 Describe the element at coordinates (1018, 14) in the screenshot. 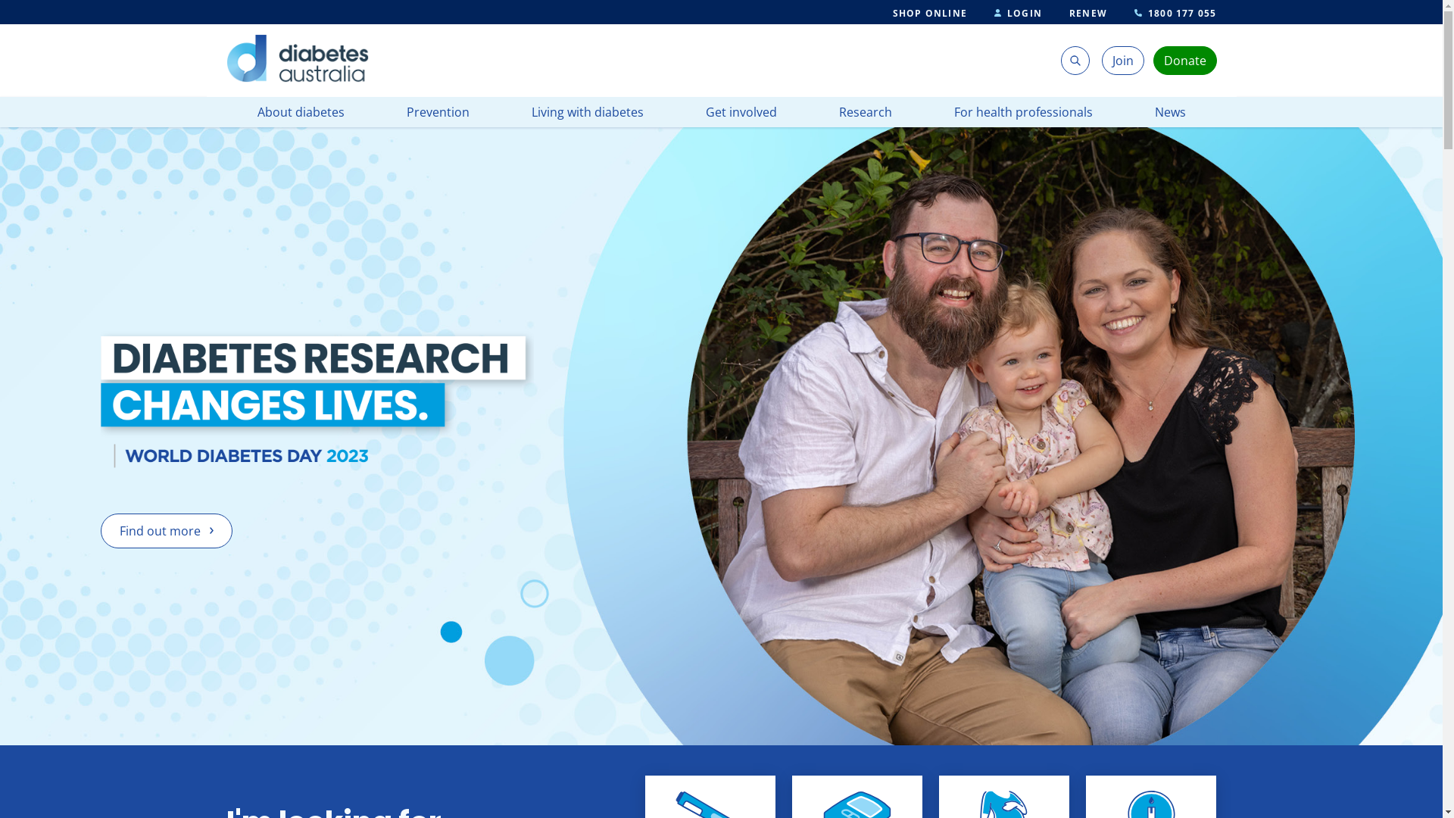

I see `LOGIN` at that location.